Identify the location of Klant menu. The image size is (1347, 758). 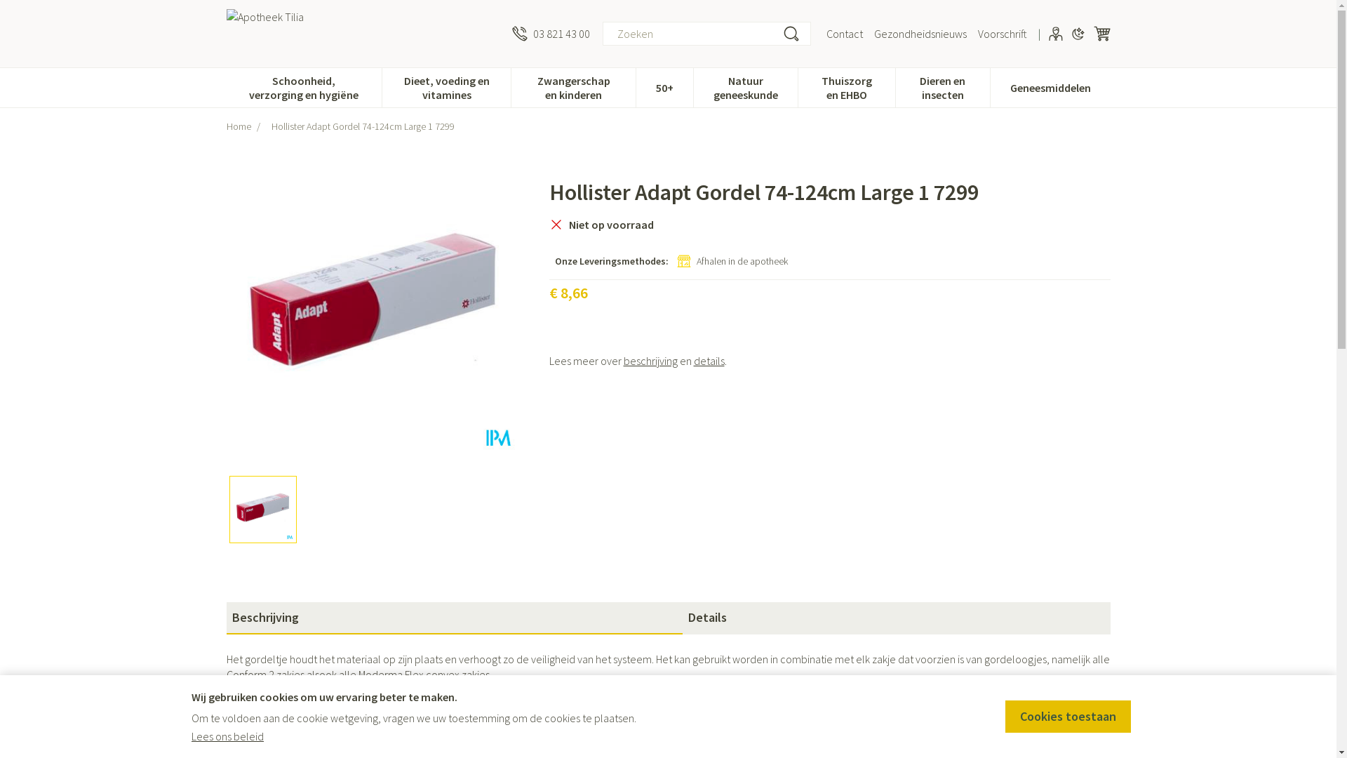
(1055, 34).